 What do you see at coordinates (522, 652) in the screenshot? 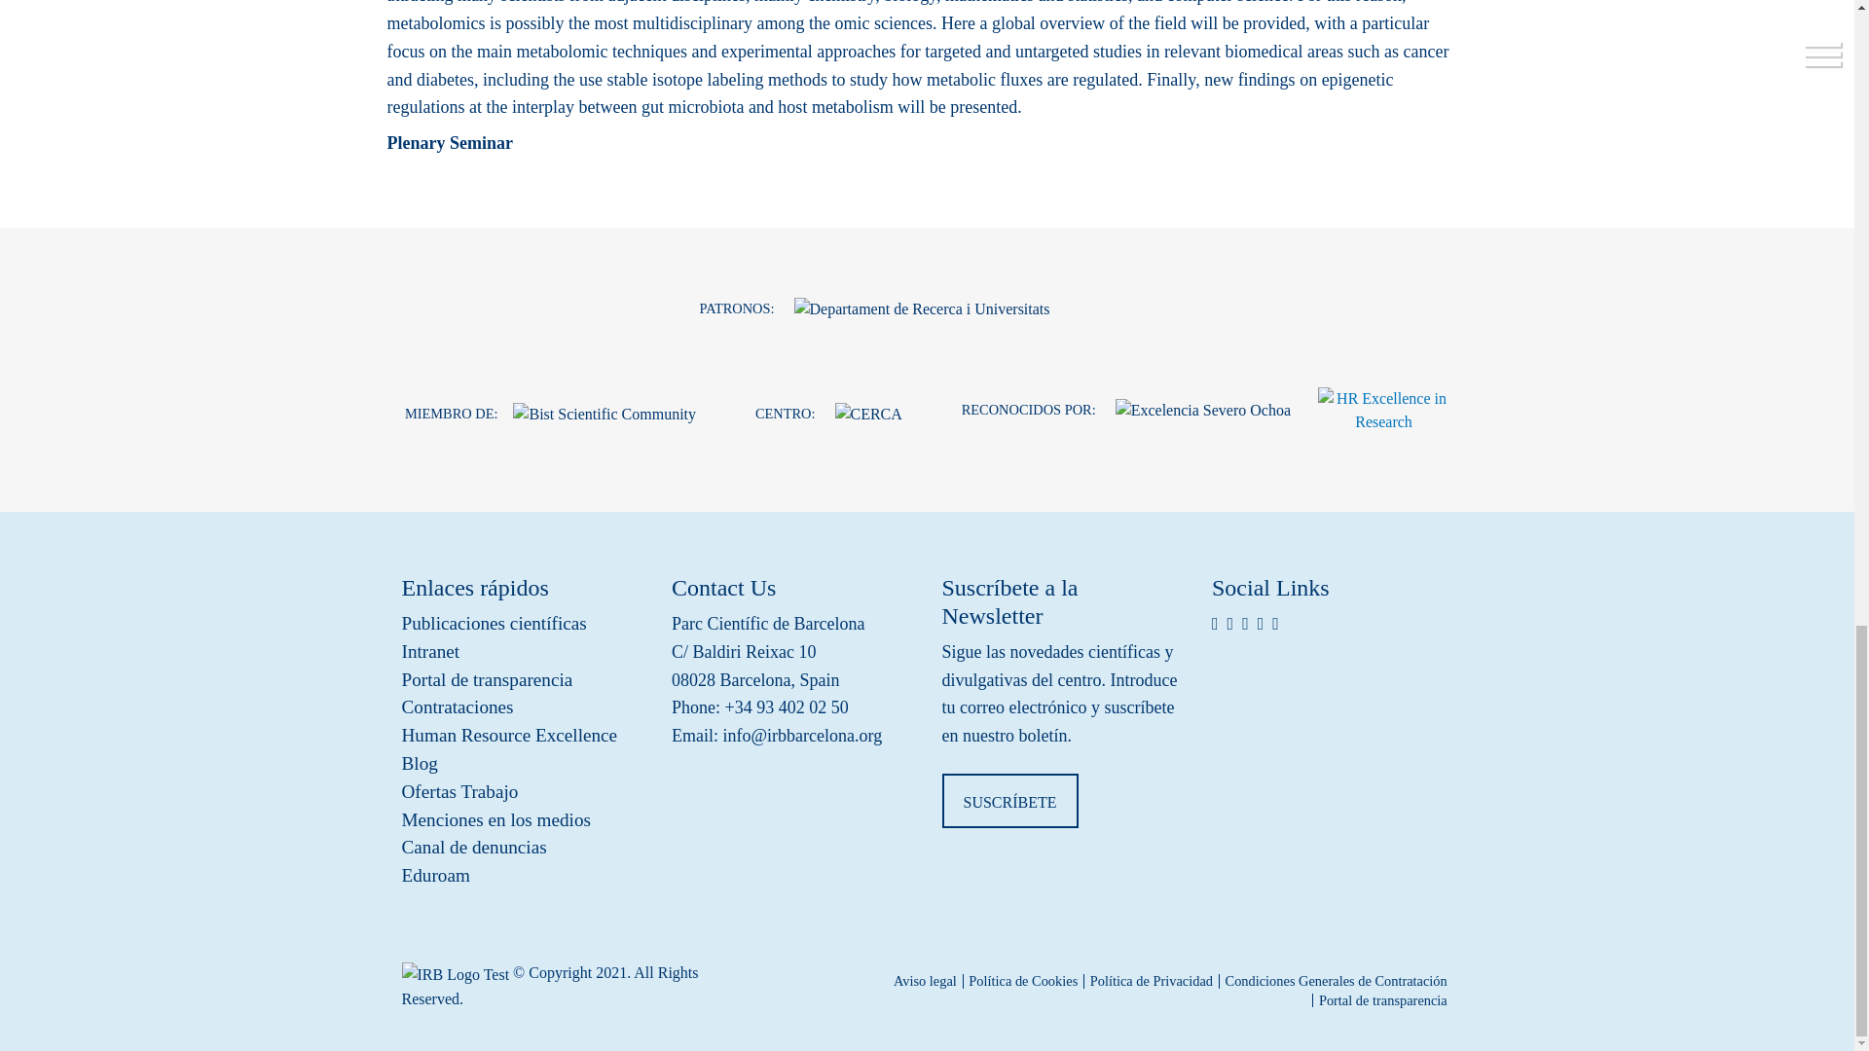
I see `Intranet` at bounding box center [522, 652].